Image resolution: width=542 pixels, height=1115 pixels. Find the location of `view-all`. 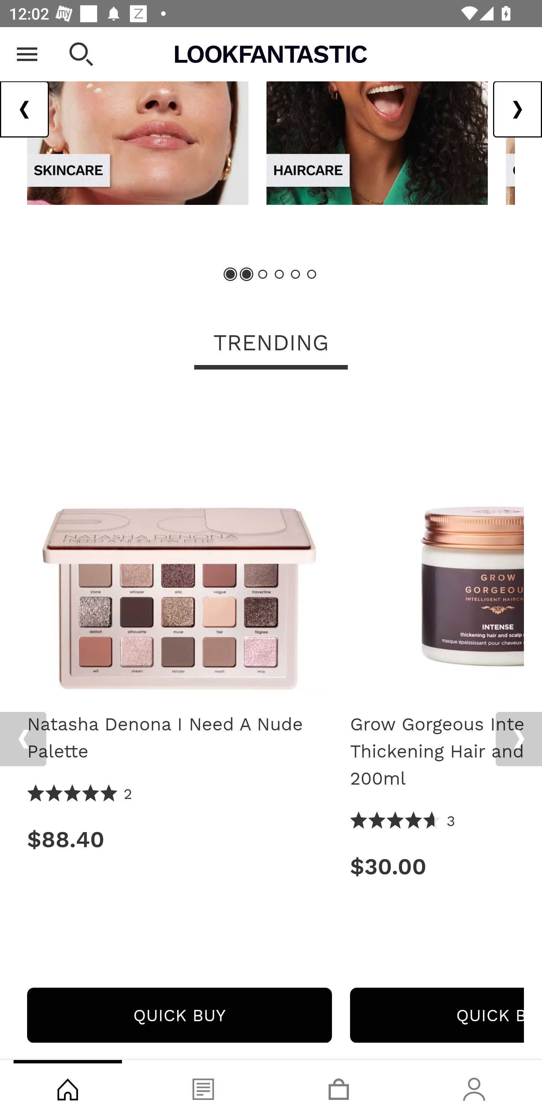

view-all is located at coordinates (377, 116).